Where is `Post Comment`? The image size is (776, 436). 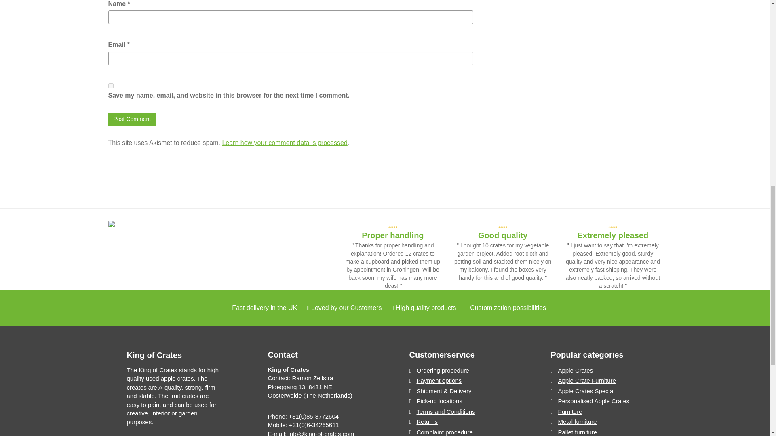
Post Comment is located at coordinates (133, 119).